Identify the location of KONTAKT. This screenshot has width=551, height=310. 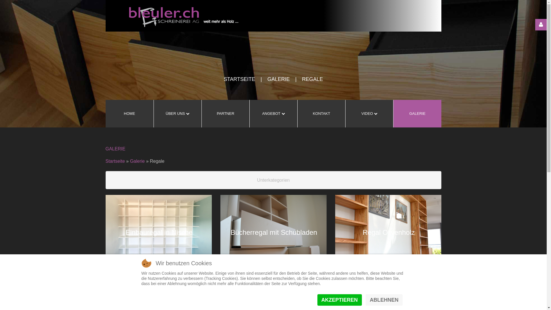
(321, 114).